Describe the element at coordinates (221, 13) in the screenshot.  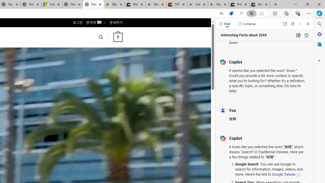
I see `Show translate options` at that location.